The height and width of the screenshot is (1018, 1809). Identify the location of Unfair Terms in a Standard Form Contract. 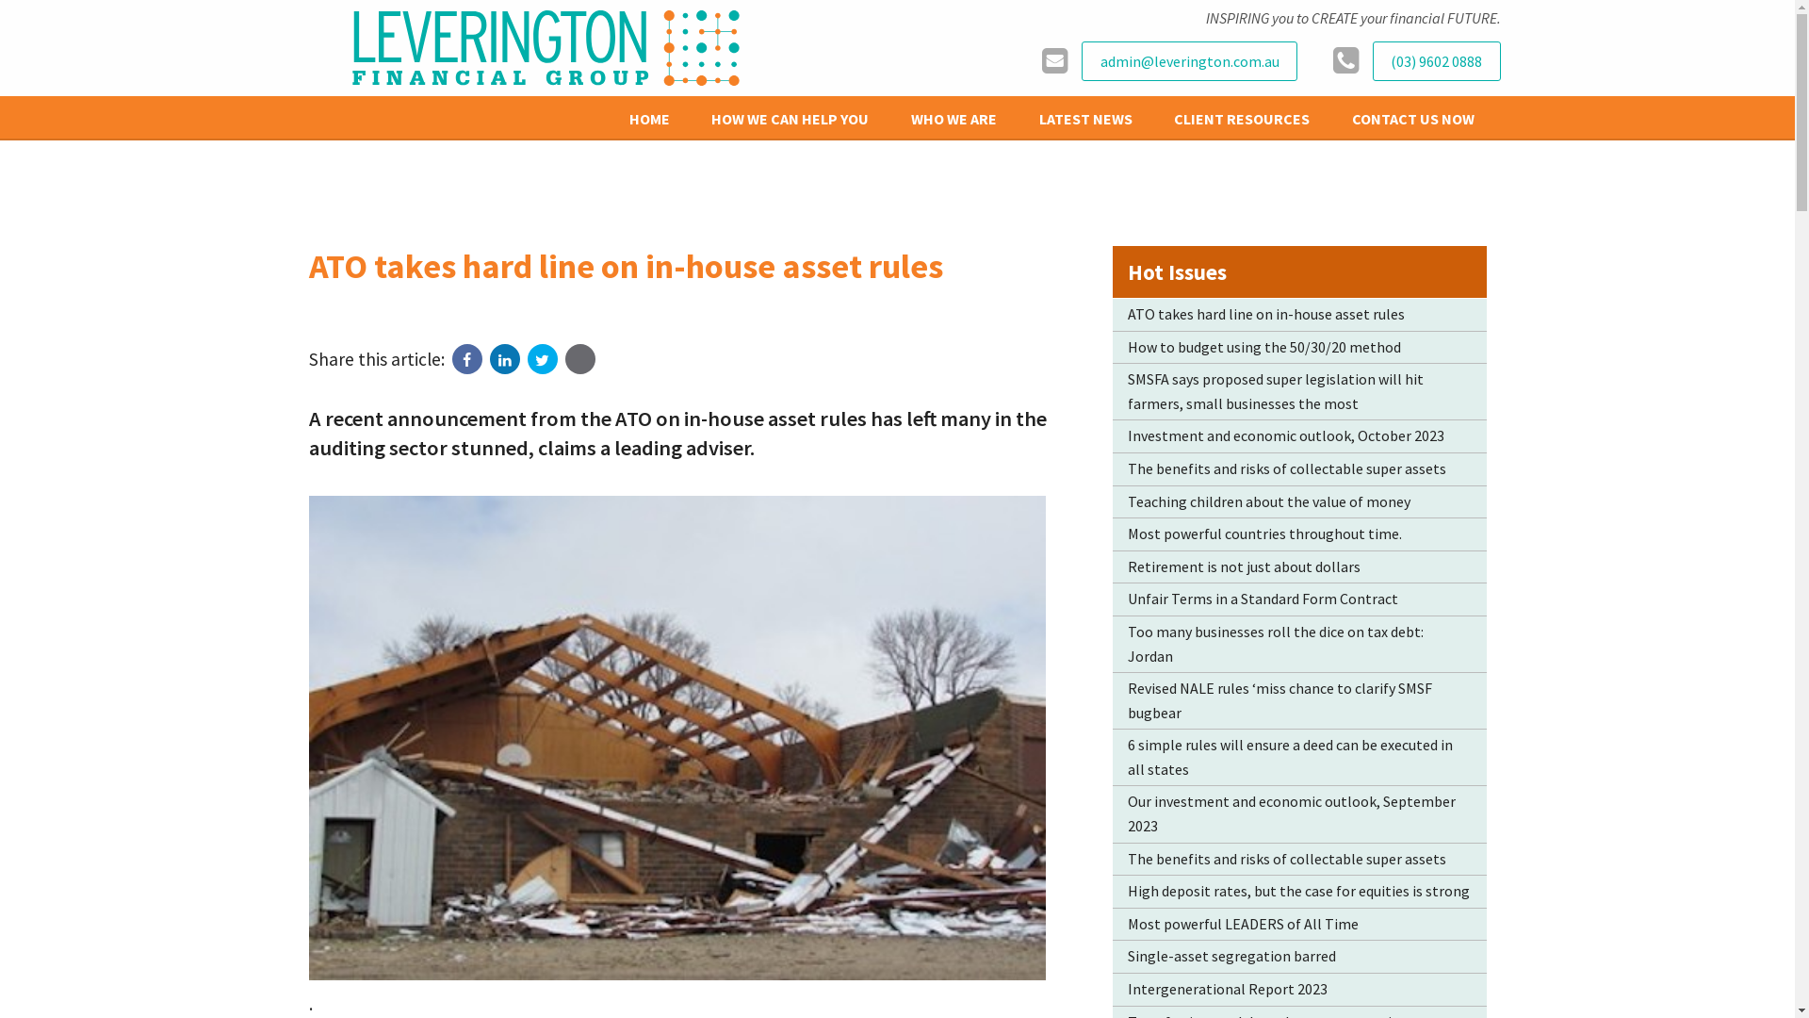
(1300, 599).